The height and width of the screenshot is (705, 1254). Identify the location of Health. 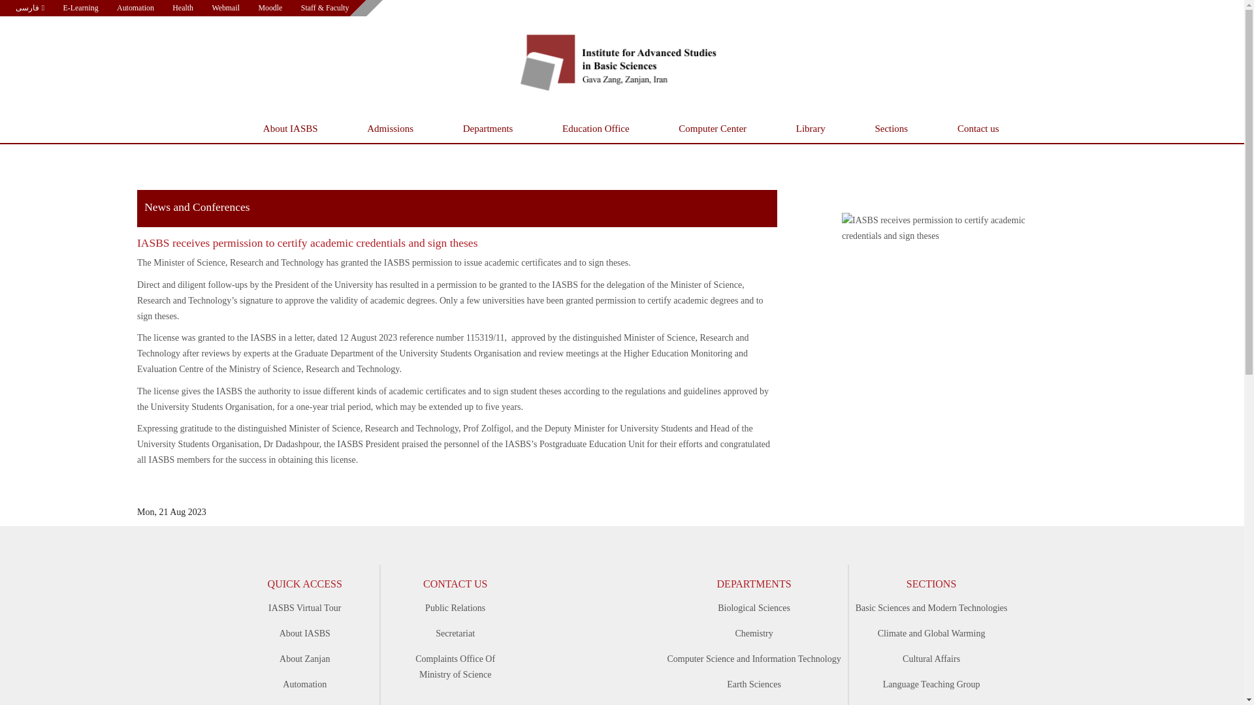
(183, 8).